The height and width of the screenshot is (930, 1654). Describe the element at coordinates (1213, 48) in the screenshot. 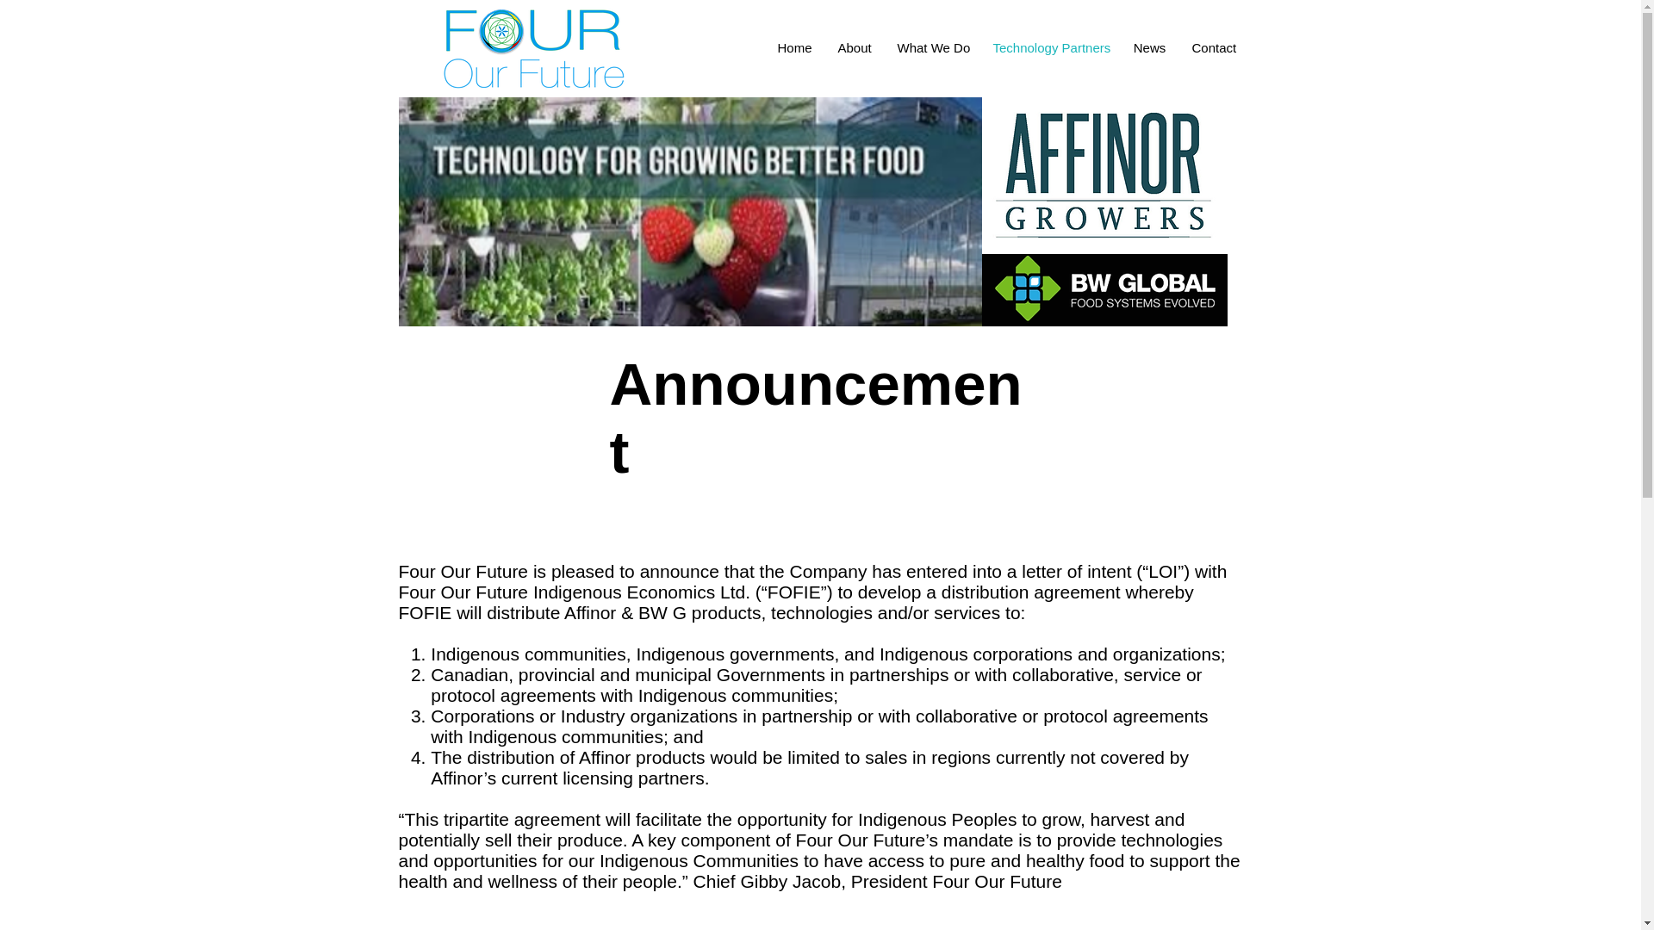

I see `Contact` at that location.